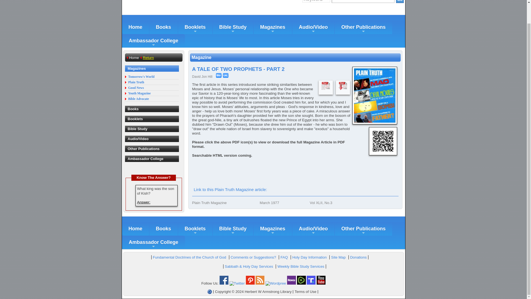  Describe the element at coordinates (276, 283) in the screenshot. I see `HWALibrary - Wordpress` at that location.